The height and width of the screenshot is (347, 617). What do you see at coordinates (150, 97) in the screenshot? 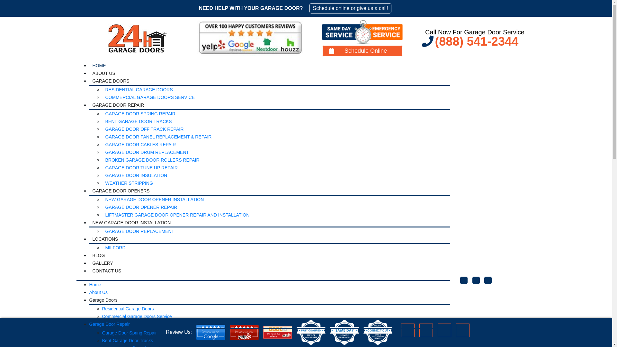
I see `COMMERCIAL GARAGE DOORS SERVICE` at bounding box center [150, 97].